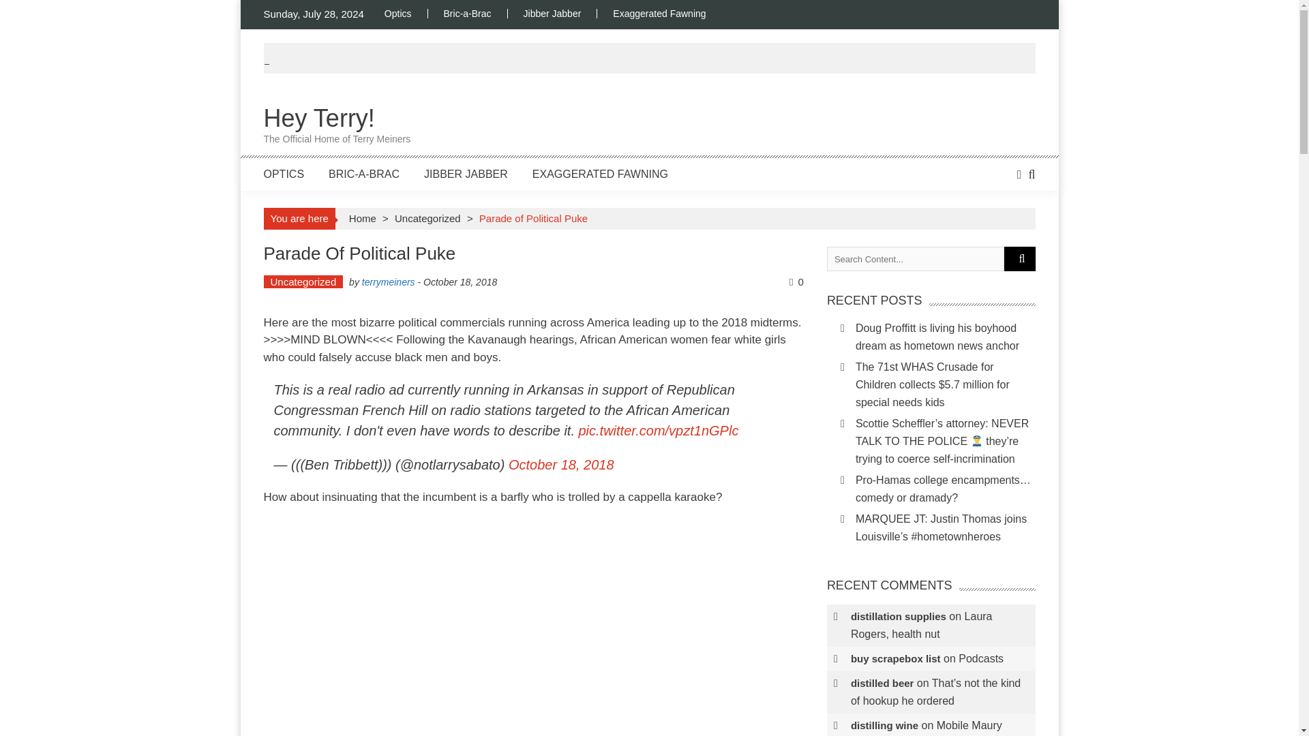  I want to click on OPTICS, so click(406, 14).